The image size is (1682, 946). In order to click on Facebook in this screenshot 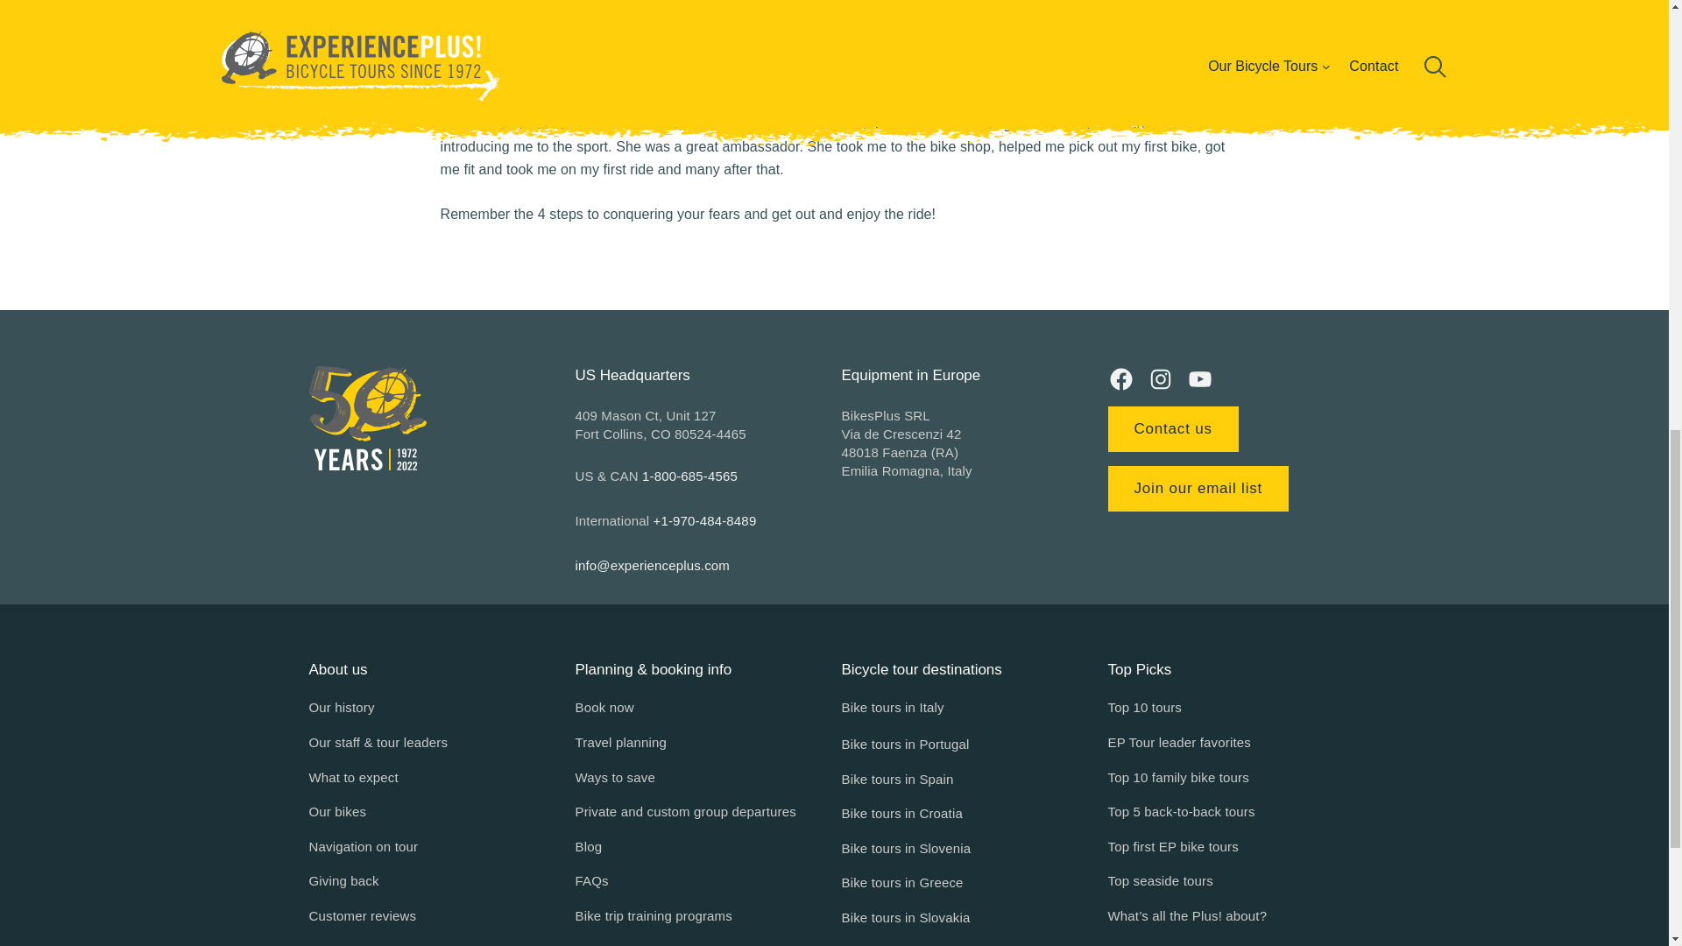, I will do `click(1120, 378)`.